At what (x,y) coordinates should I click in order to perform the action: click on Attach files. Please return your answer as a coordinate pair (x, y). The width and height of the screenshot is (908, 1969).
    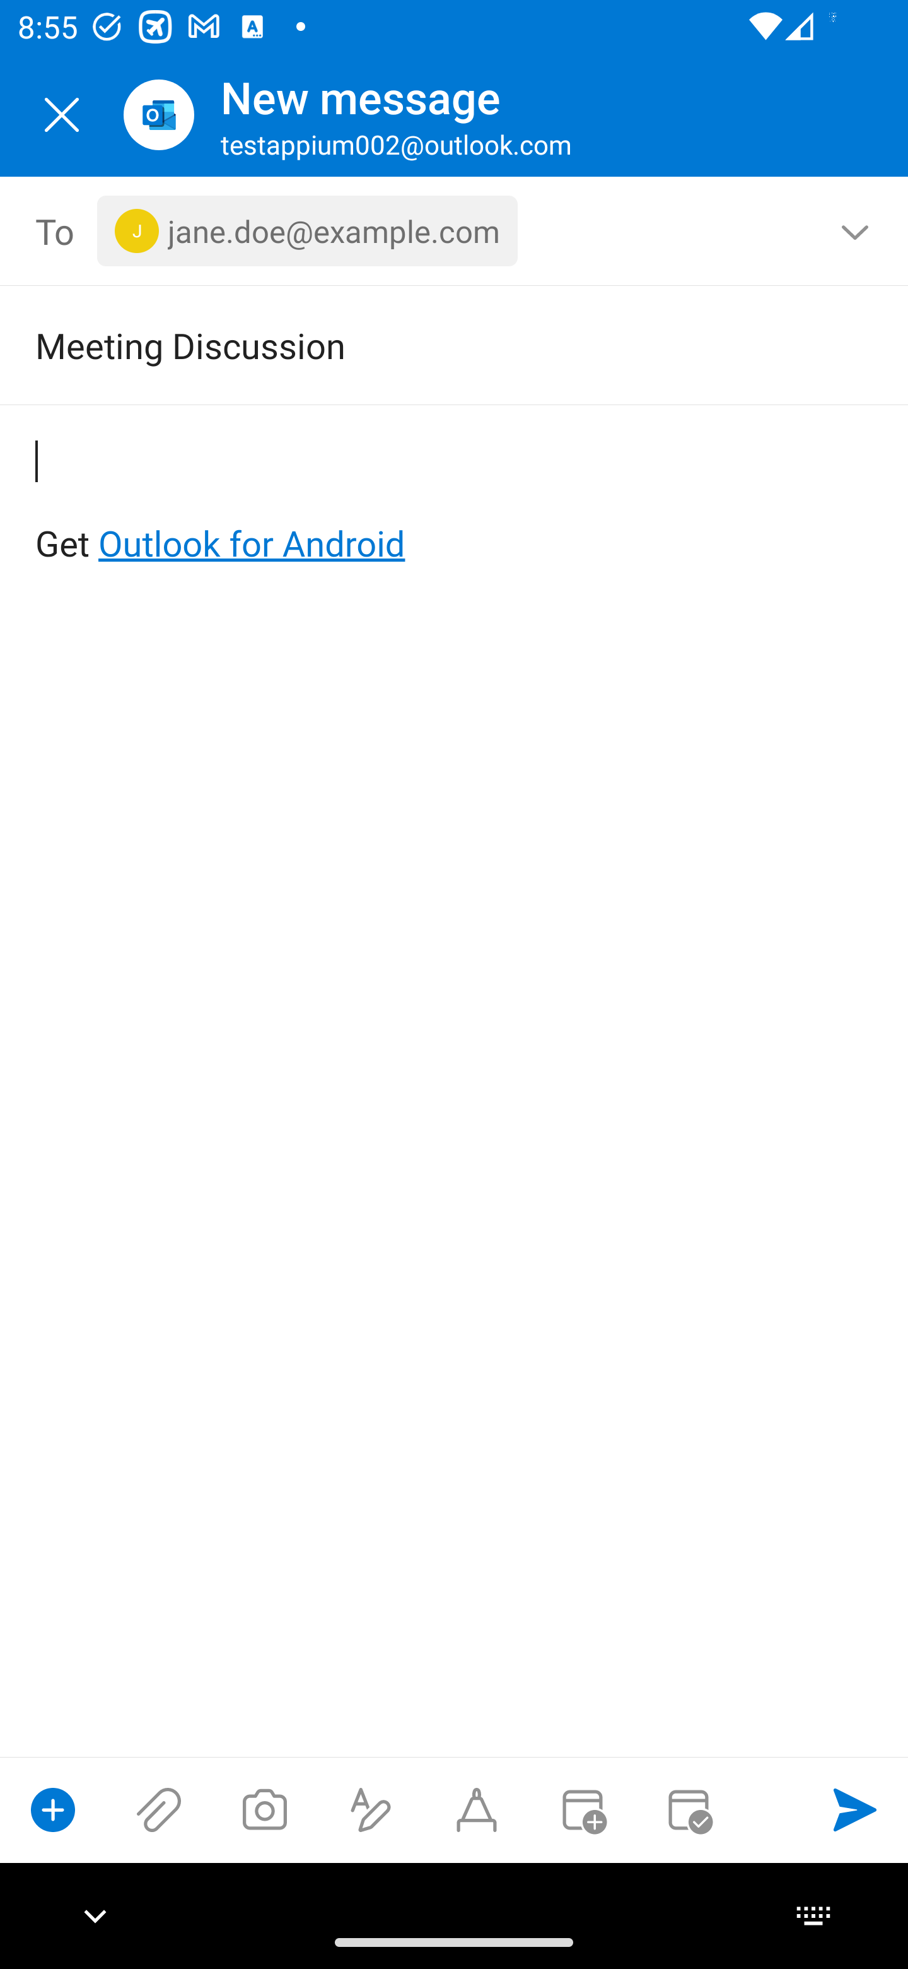
    Looking at the image, I should click on (159, 1809).